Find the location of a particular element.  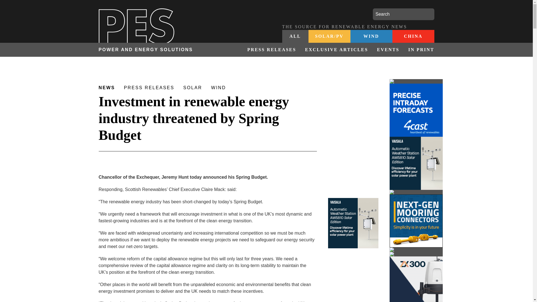

EXCLUSIVE ARTICLES is located at coordinates (337, 50).